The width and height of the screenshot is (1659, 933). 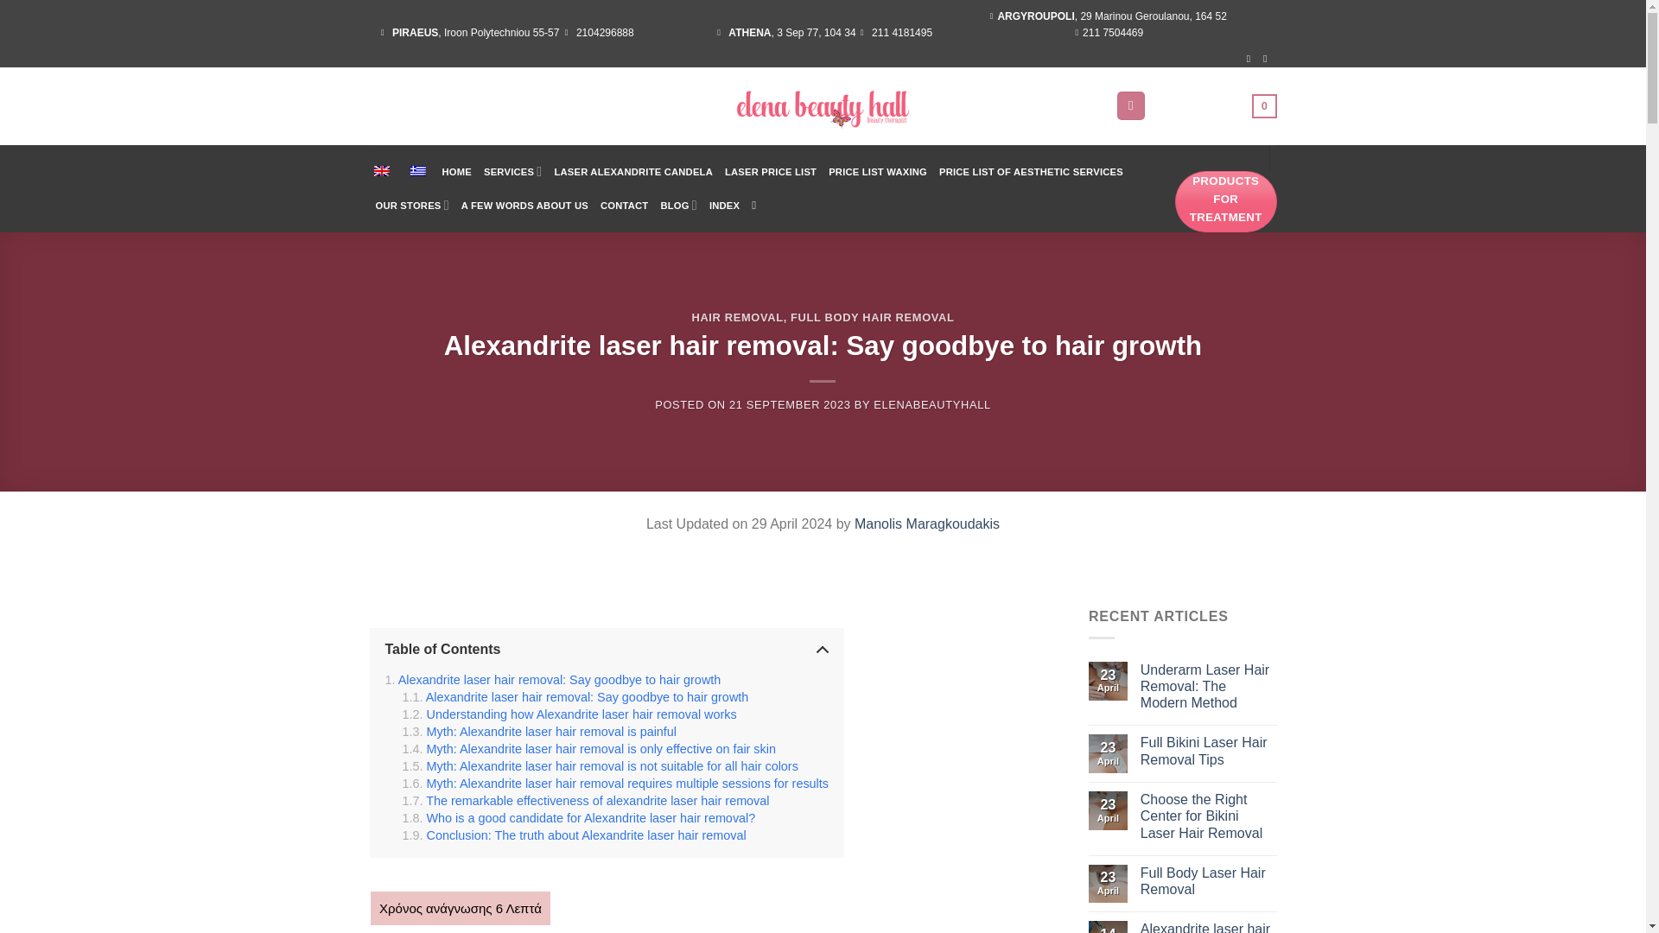 What do you see at coordinates (895, 33) in the screenshot?
I see `211 4181495` at bounding box center [895, 33].